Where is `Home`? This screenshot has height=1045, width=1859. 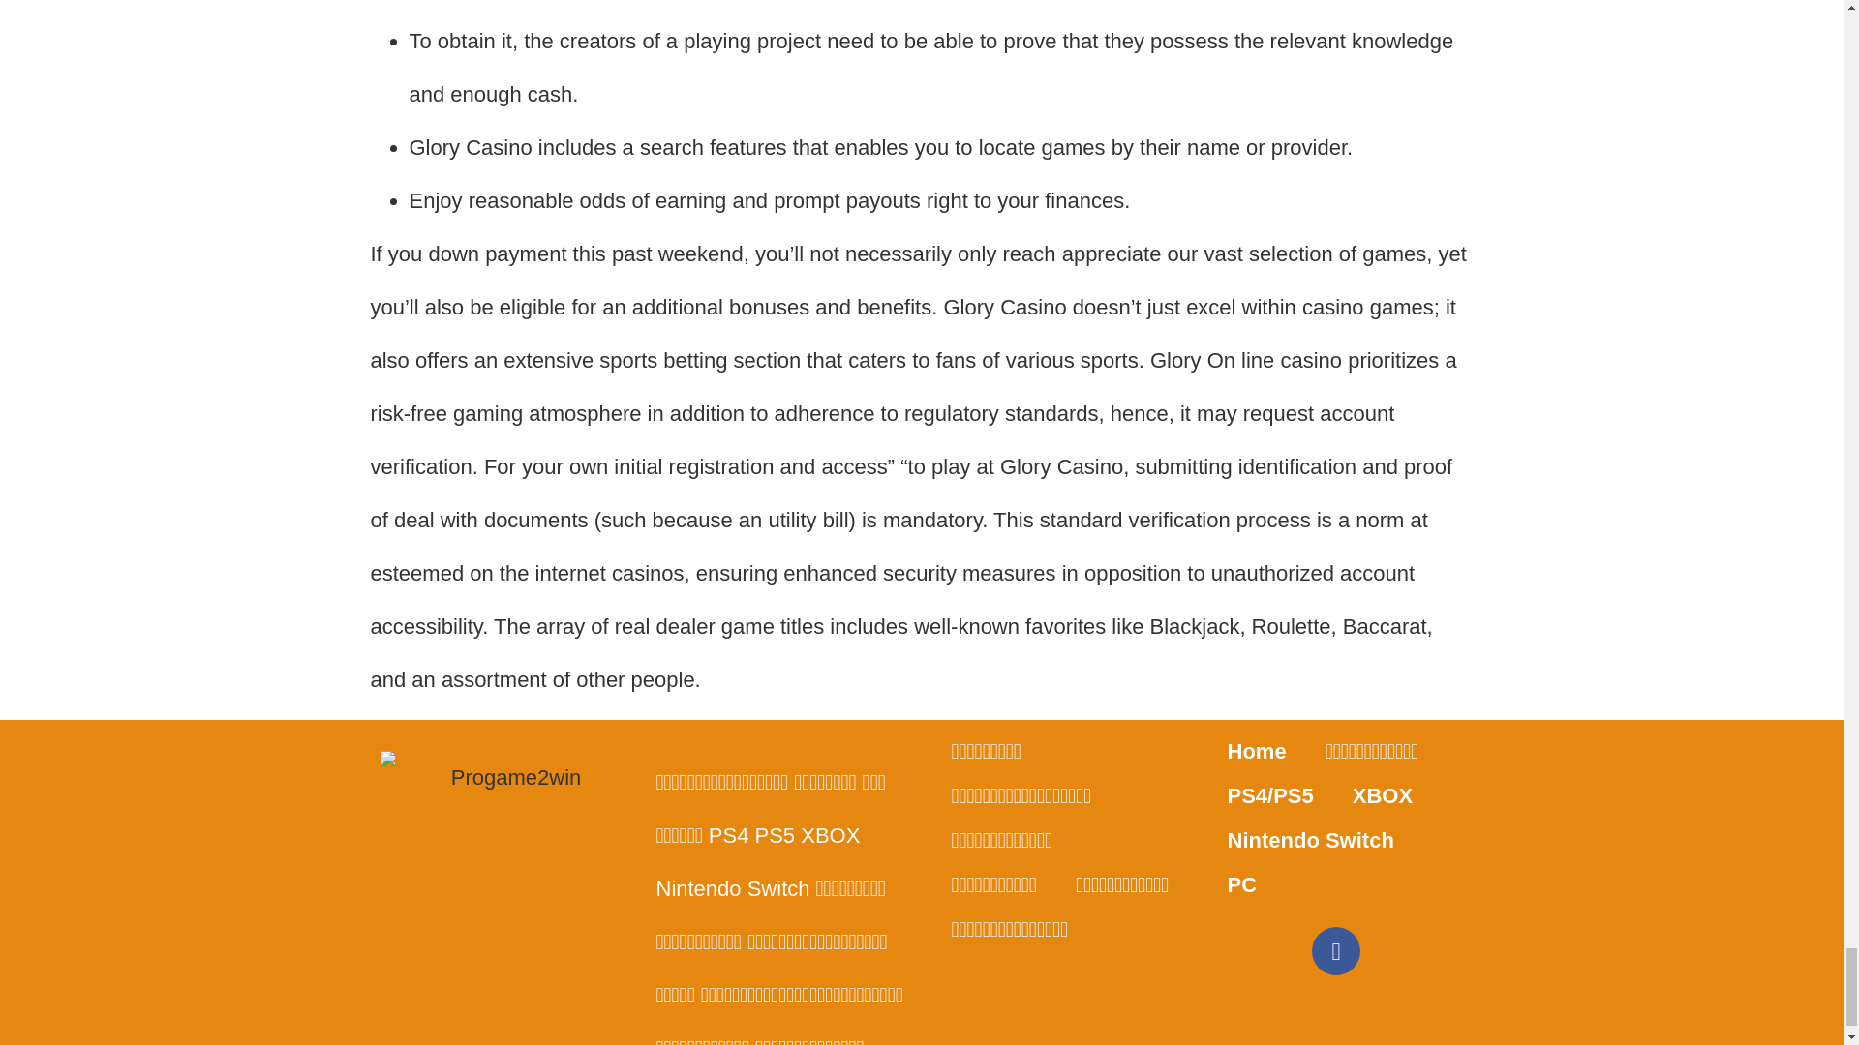
Home is located at coordinates (1257, 751).